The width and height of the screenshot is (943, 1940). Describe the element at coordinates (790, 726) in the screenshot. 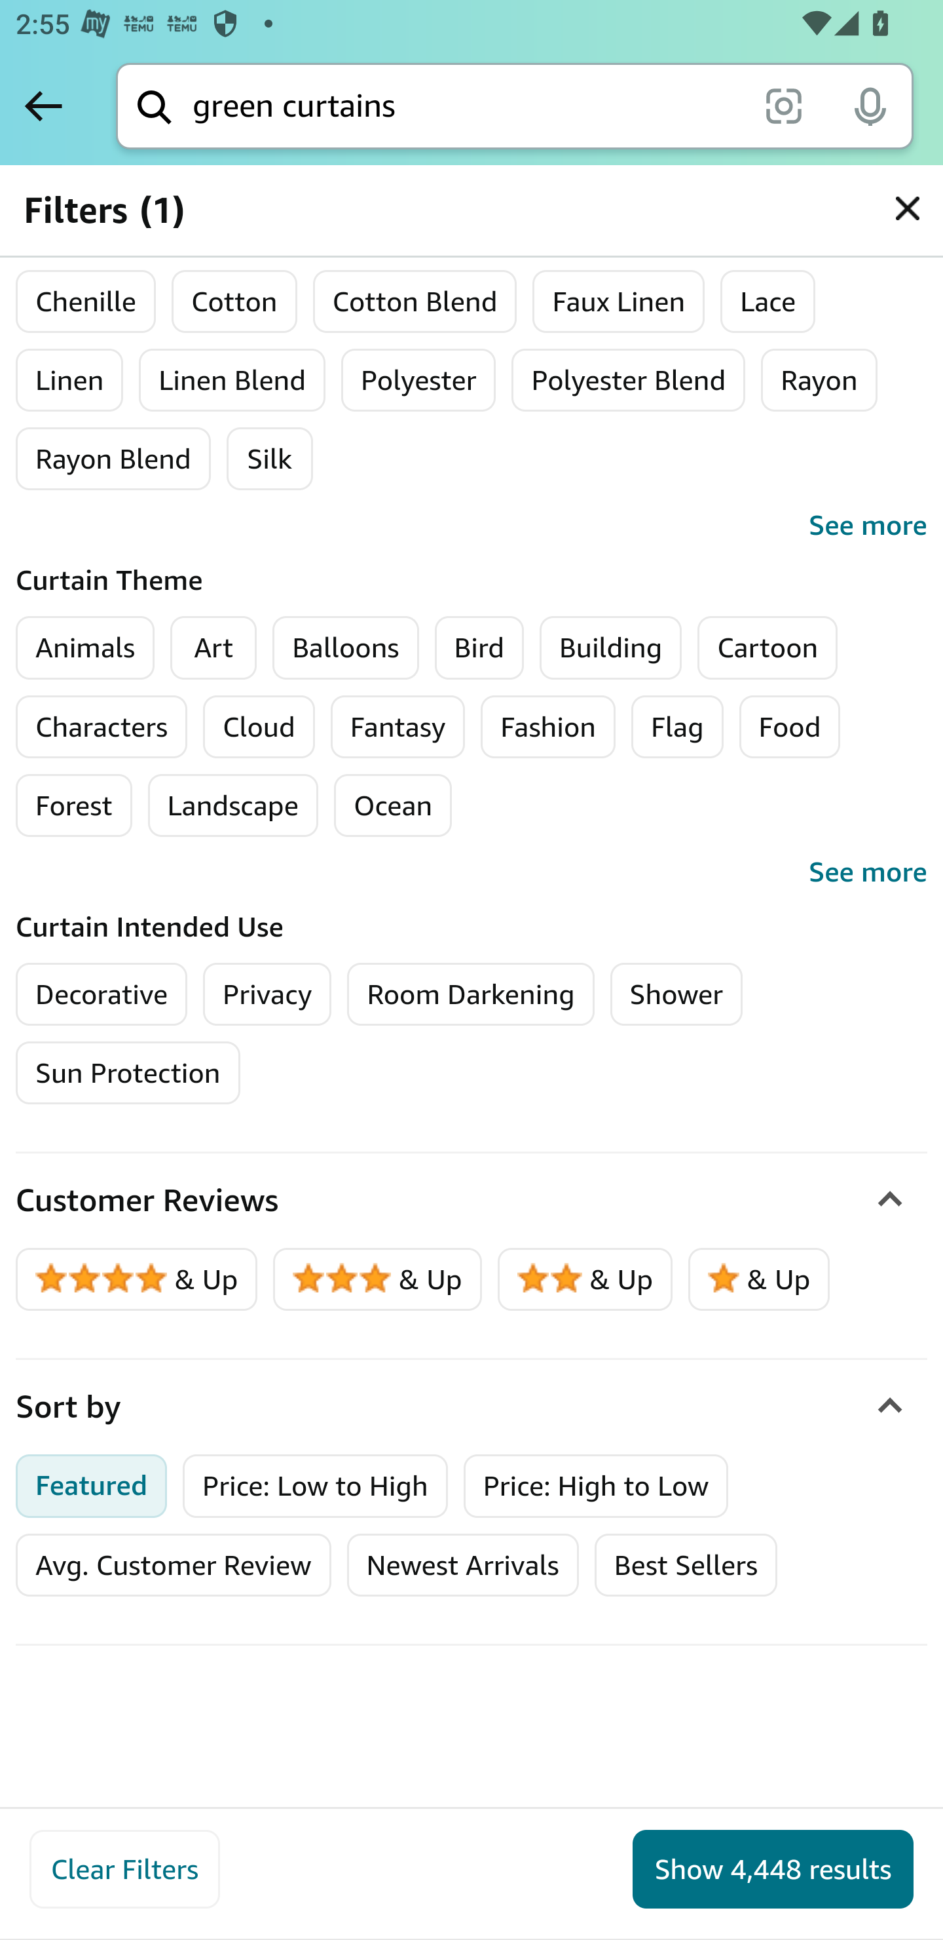

I see `Food` at that location.